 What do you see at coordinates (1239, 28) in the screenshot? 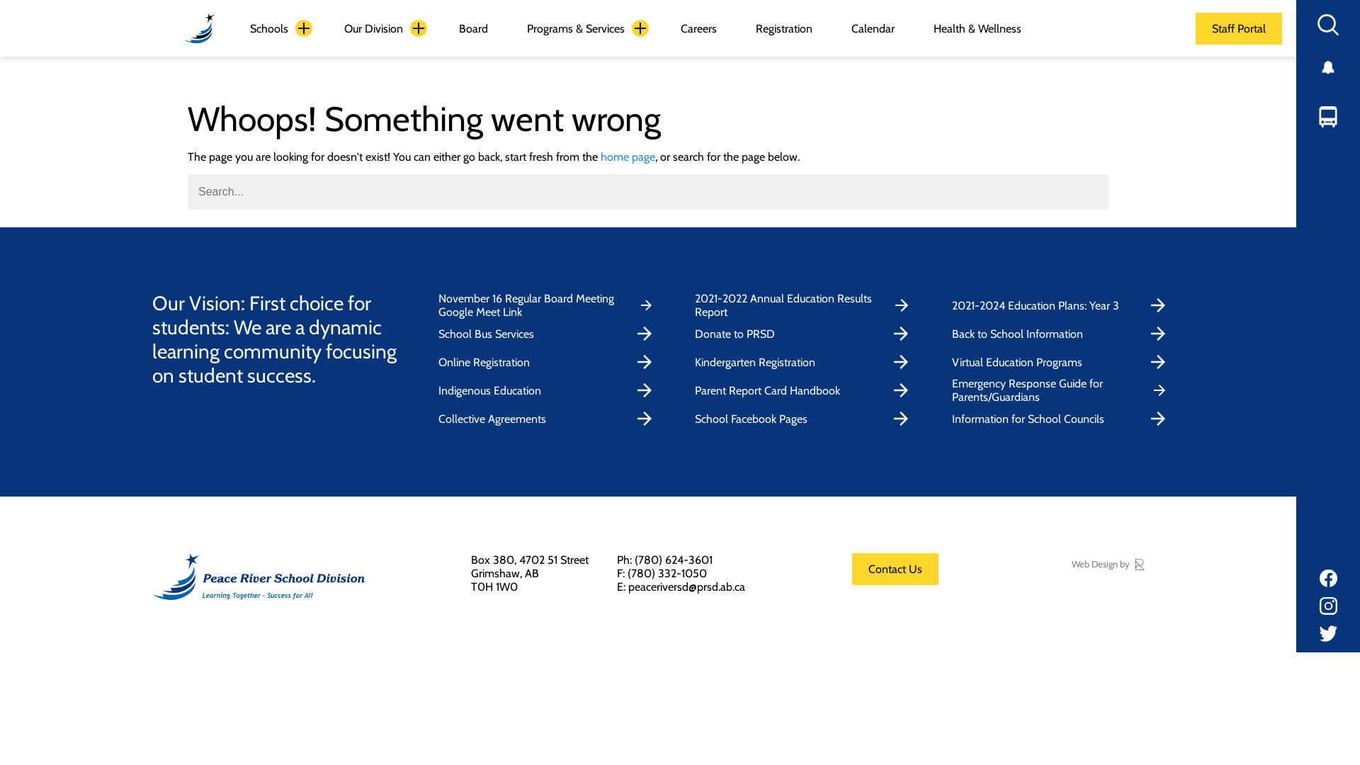
I see `Staff Portal` at bounding box center [1239, 28].